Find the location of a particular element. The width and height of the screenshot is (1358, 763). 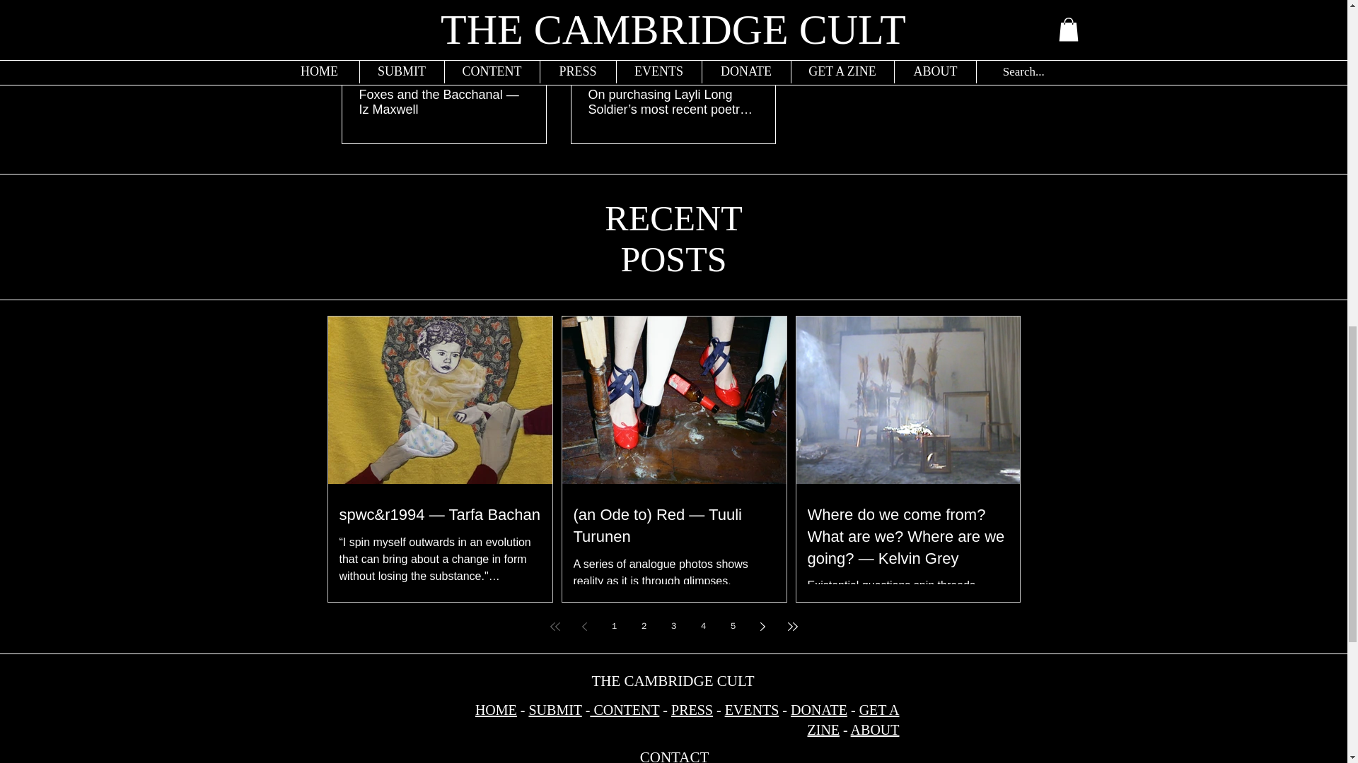

2 is located at coordinates (644, 627).